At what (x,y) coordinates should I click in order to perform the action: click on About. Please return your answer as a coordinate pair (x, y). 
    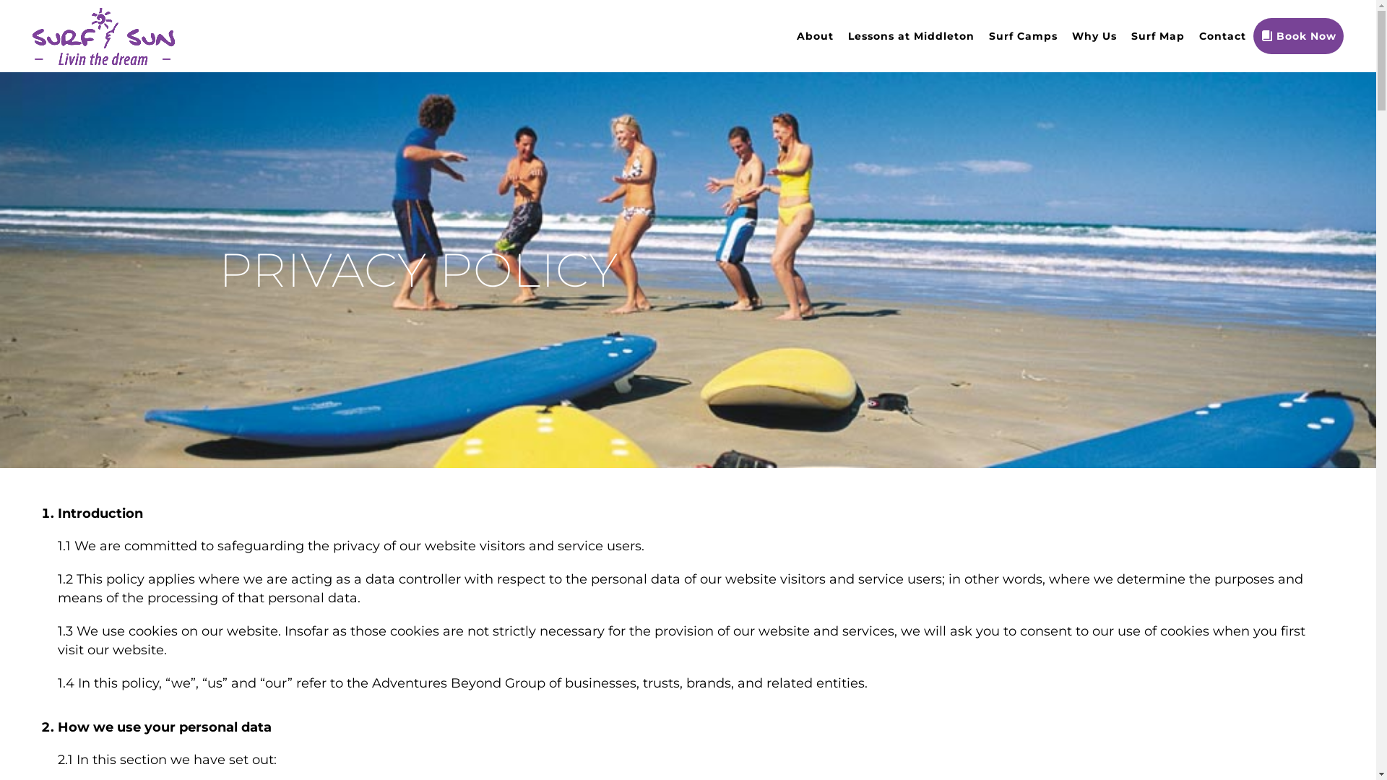
    Looking at the image, I should click on (815, 36).